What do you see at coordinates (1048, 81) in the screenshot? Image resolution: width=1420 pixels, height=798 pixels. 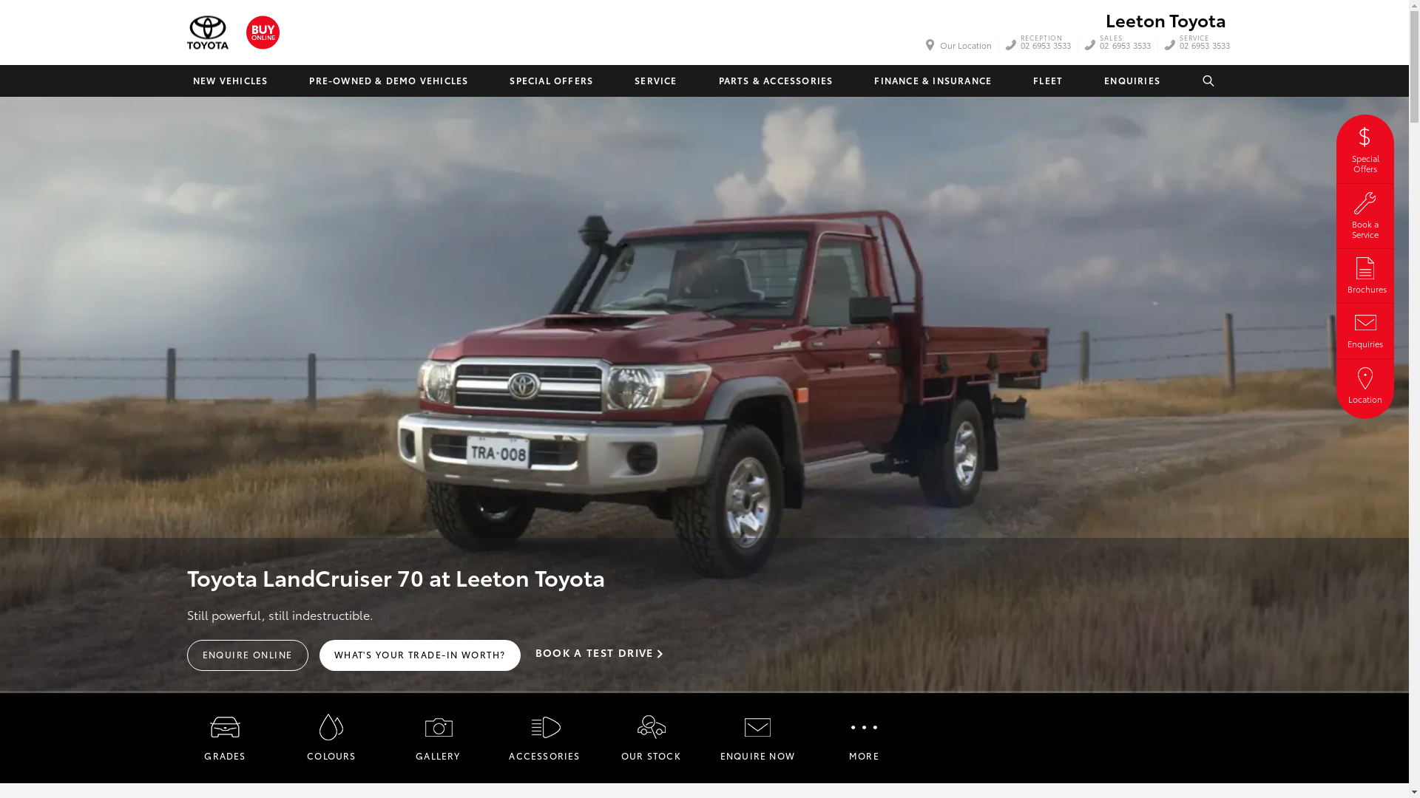 I see `FLEET` at bounding box center [1048, 81].